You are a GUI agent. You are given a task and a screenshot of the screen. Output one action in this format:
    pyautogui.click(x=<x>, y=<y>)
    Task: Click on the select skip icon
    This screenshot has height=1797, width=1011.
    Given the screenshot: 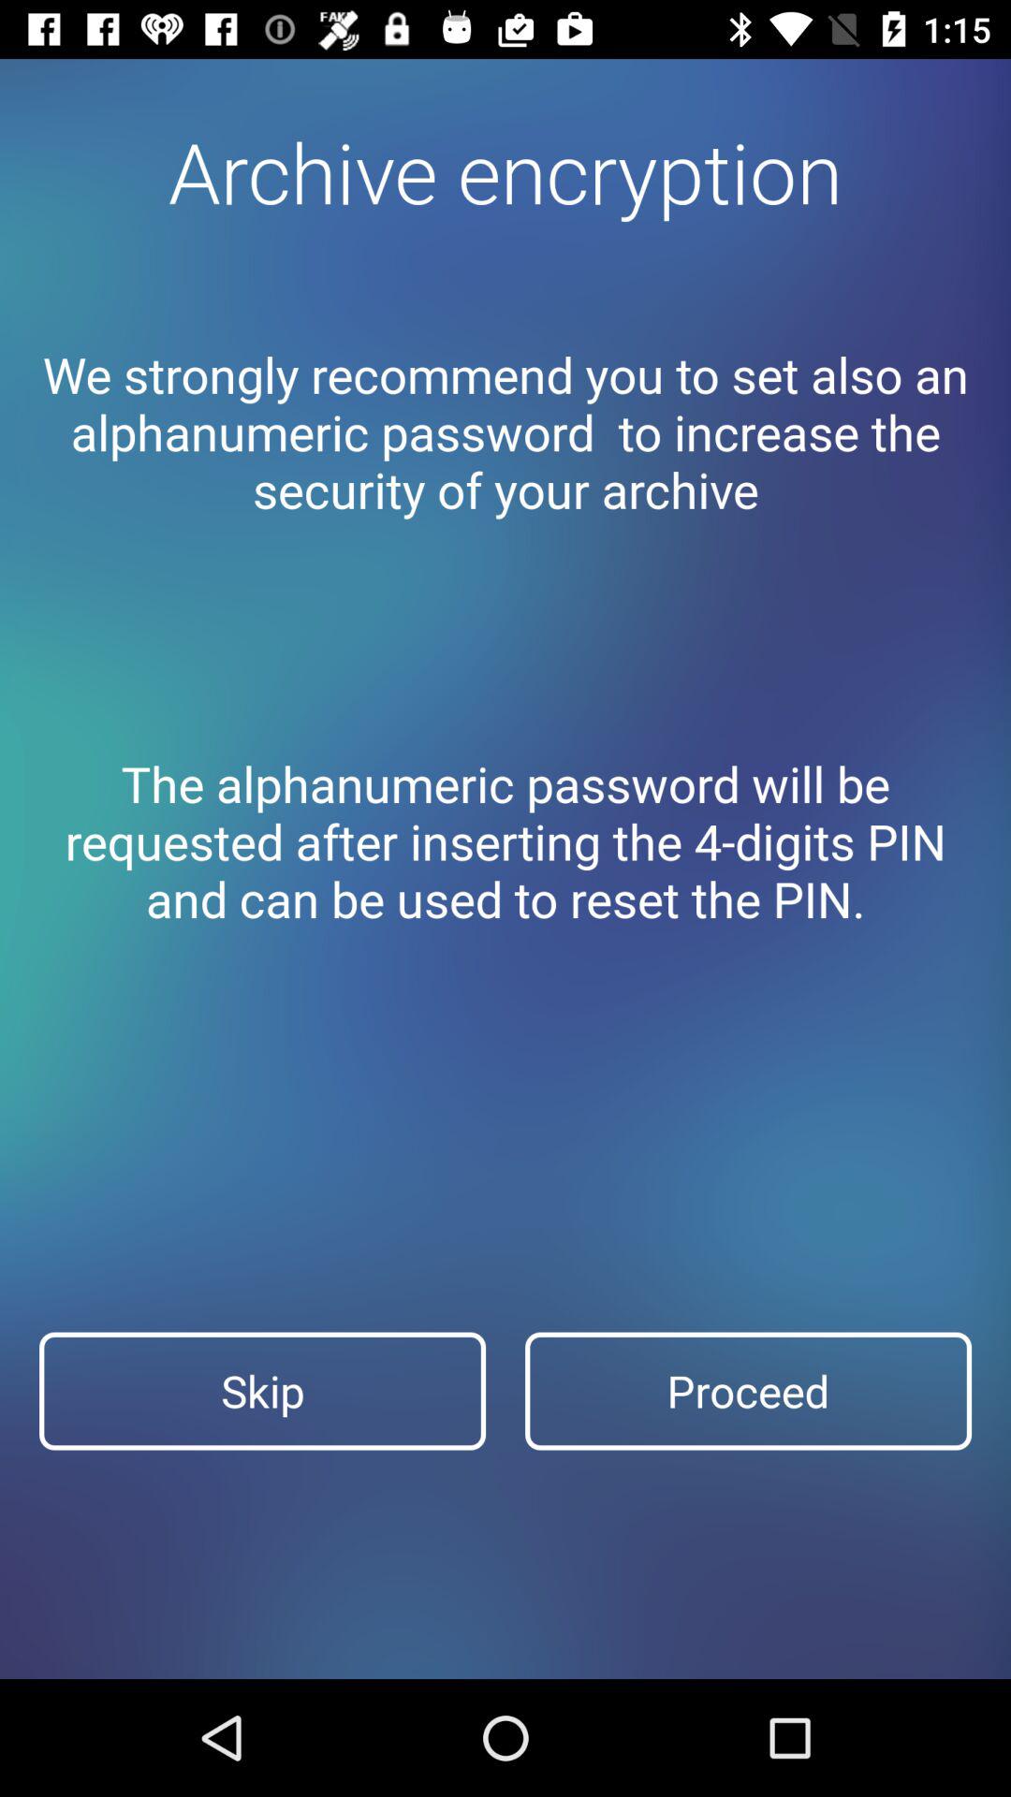 What is the action you would take?
    pyautogui.click(x=262, y=1391)
    